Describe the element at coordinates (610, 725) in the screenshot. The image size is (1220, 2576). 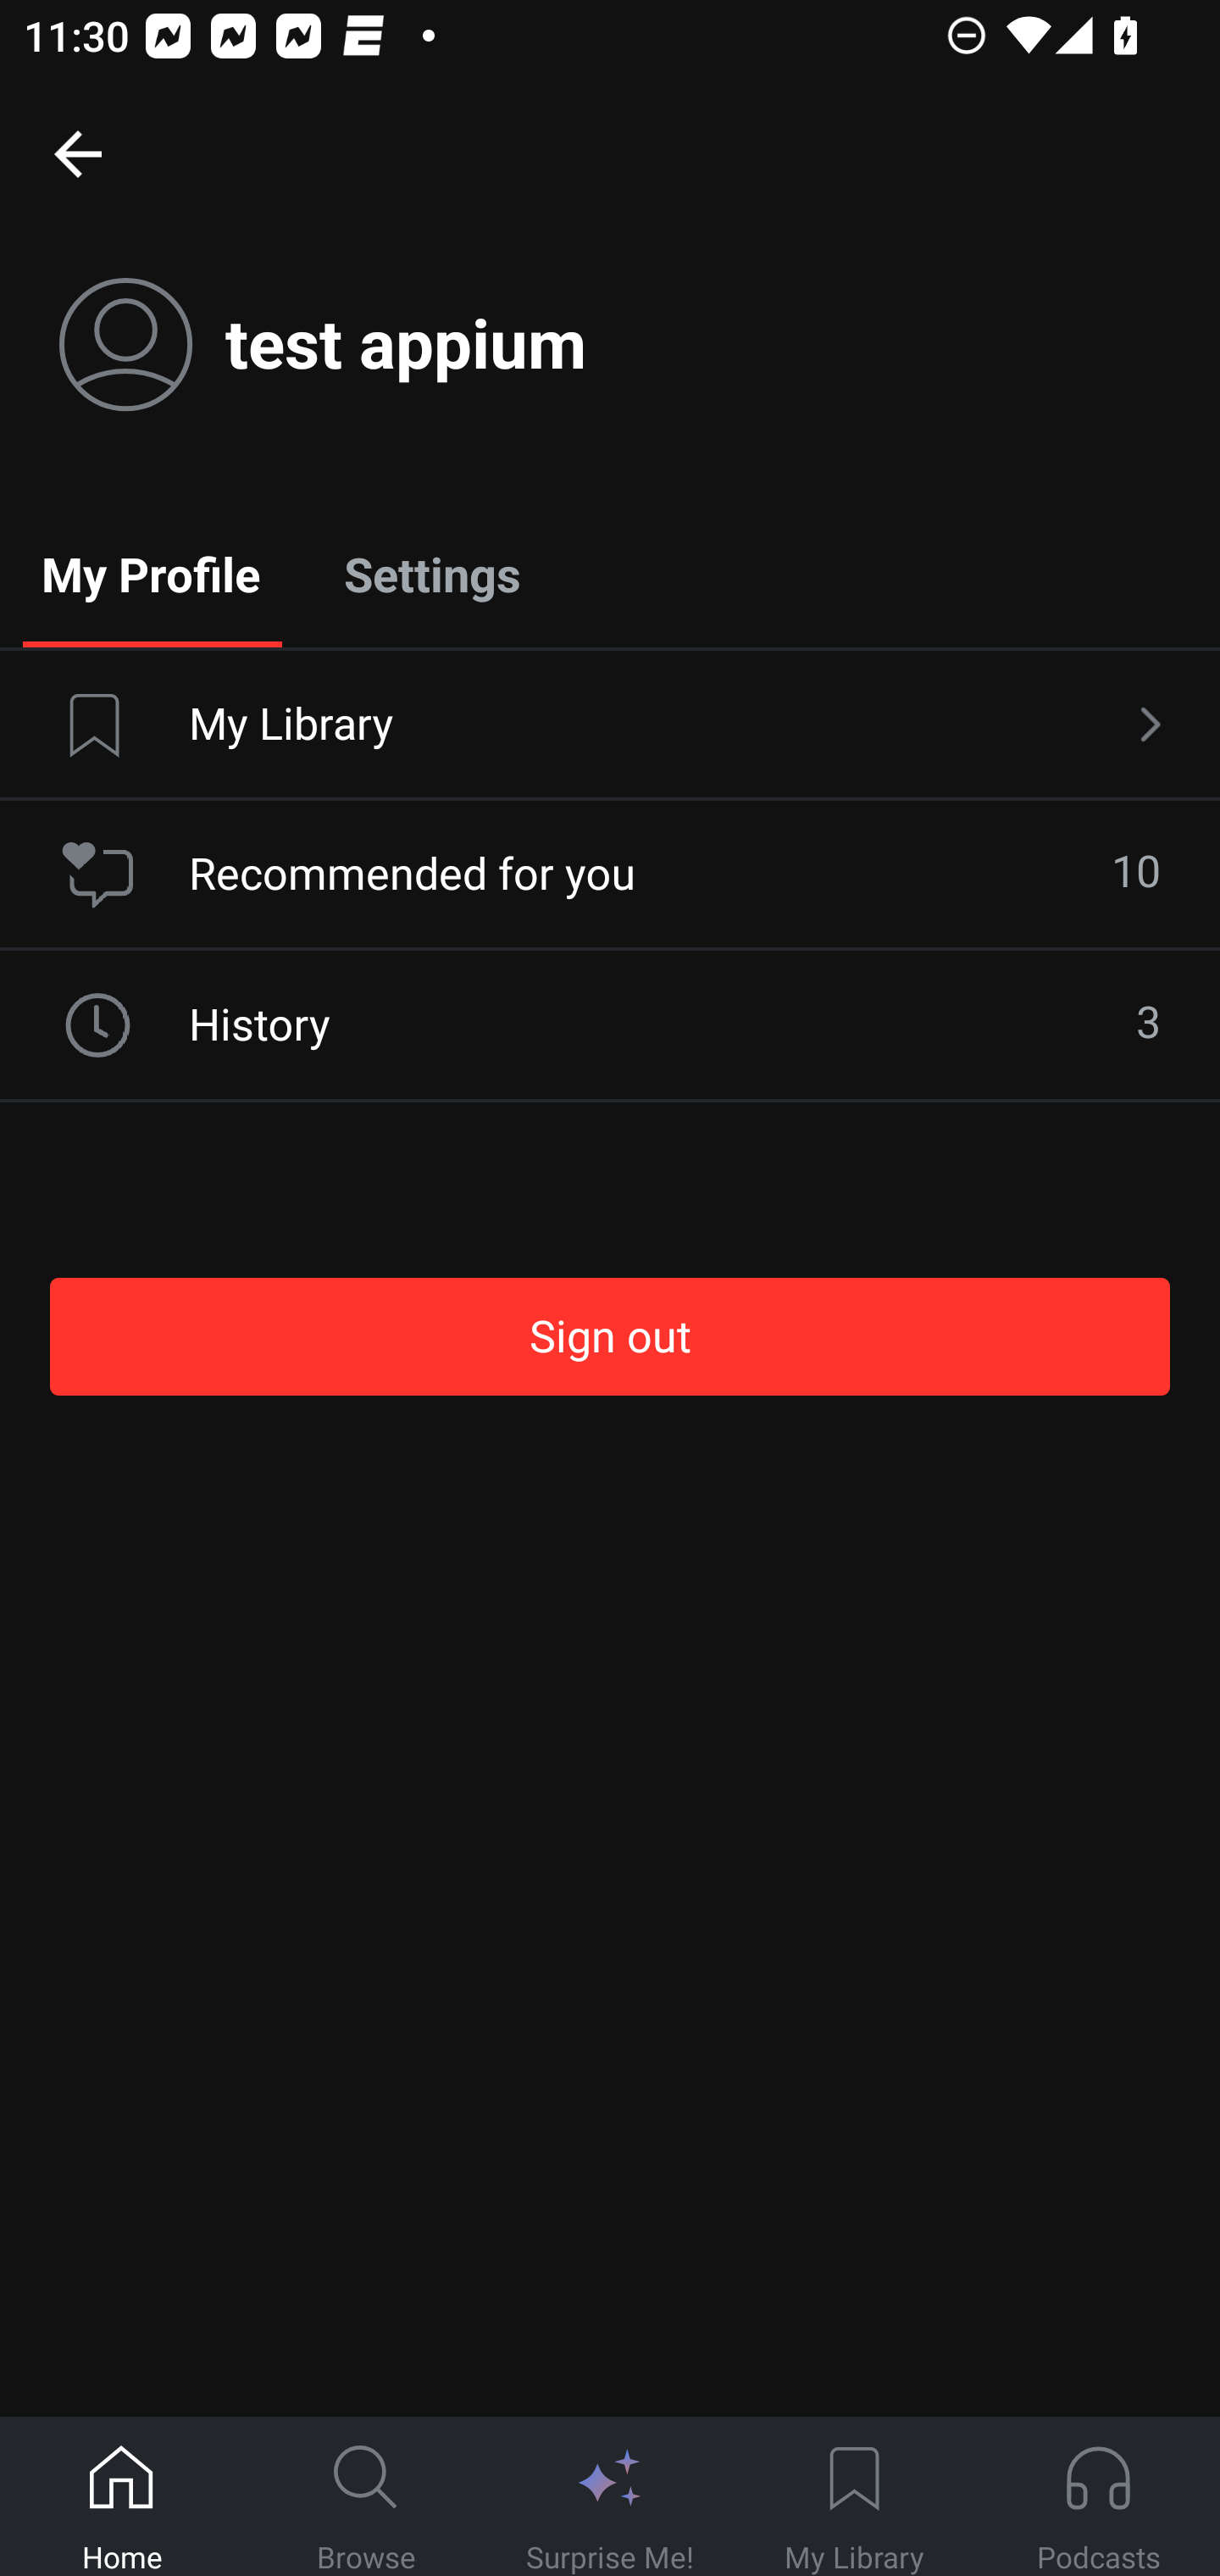
I see `My Library` at that location.